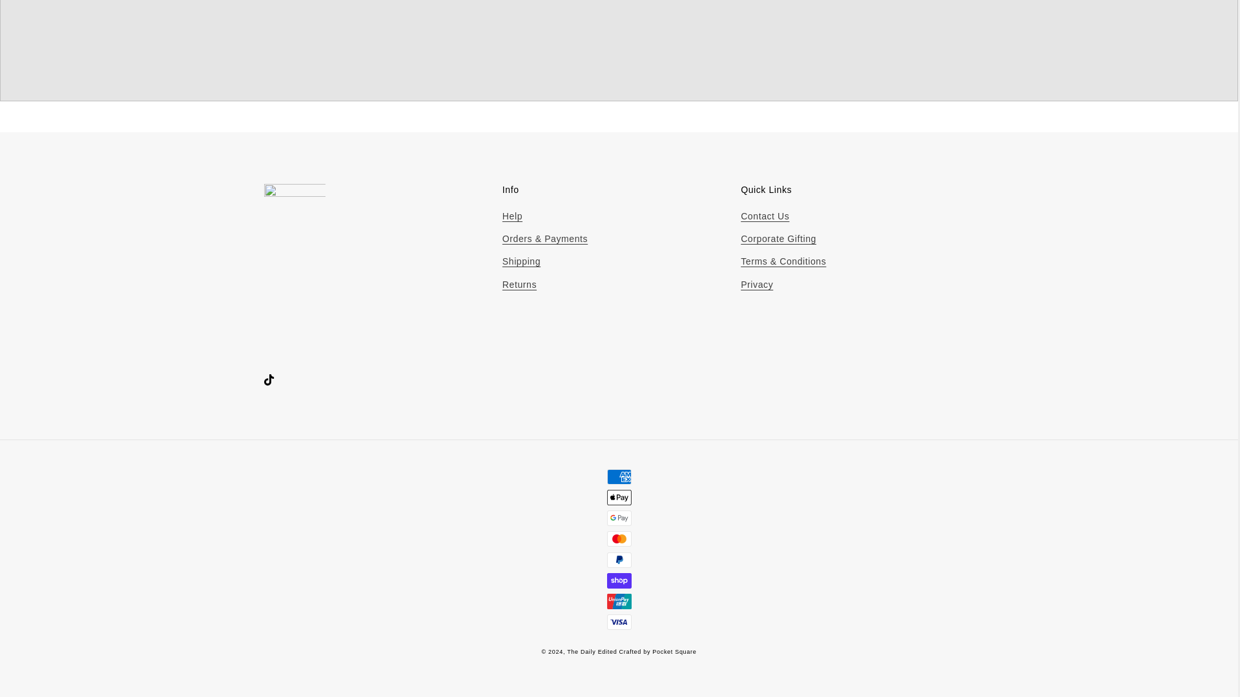 This screenshot has height=697, width=1240. What do you see at coordinates (619, 538) in the screenshot?
I see `Mastercard` at bounding box center [619, 538].